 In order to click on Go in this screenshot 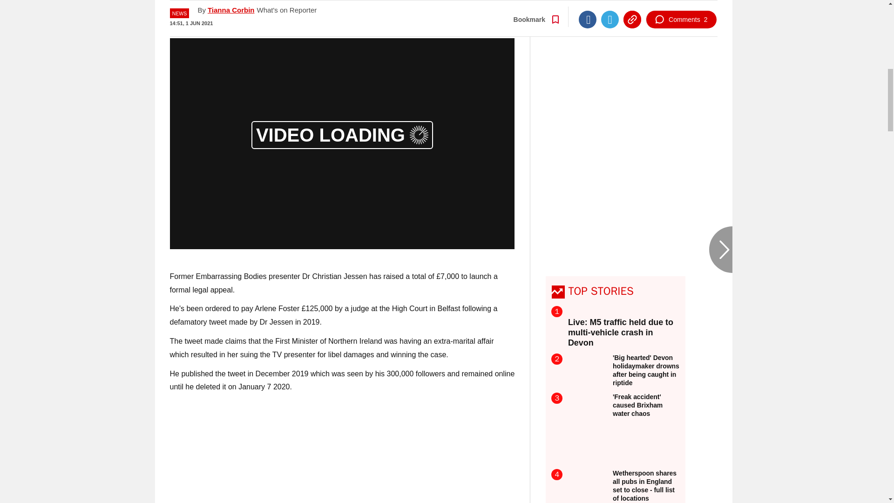, I will do `click(448, 8)`.